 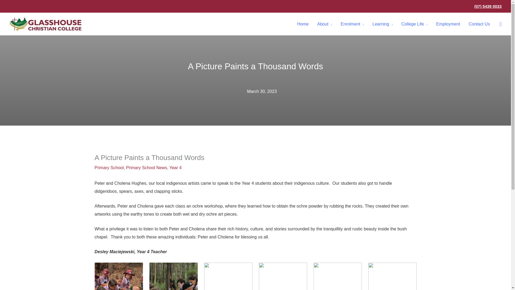 I want to click on Home, so click(x=303, y=24).